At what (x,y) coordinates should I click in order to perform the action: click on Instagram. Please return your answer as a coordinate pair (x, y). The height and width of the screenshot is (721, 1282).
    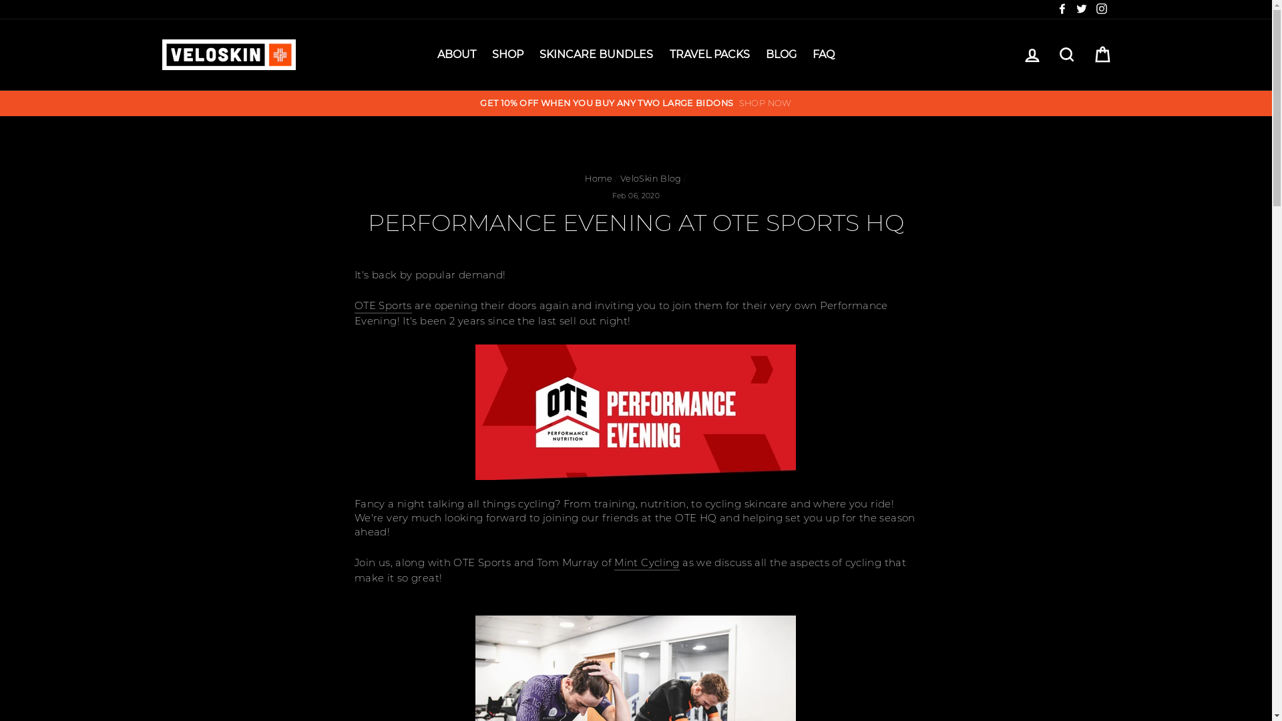
    Looking at the image, I should click on (1101, 9).